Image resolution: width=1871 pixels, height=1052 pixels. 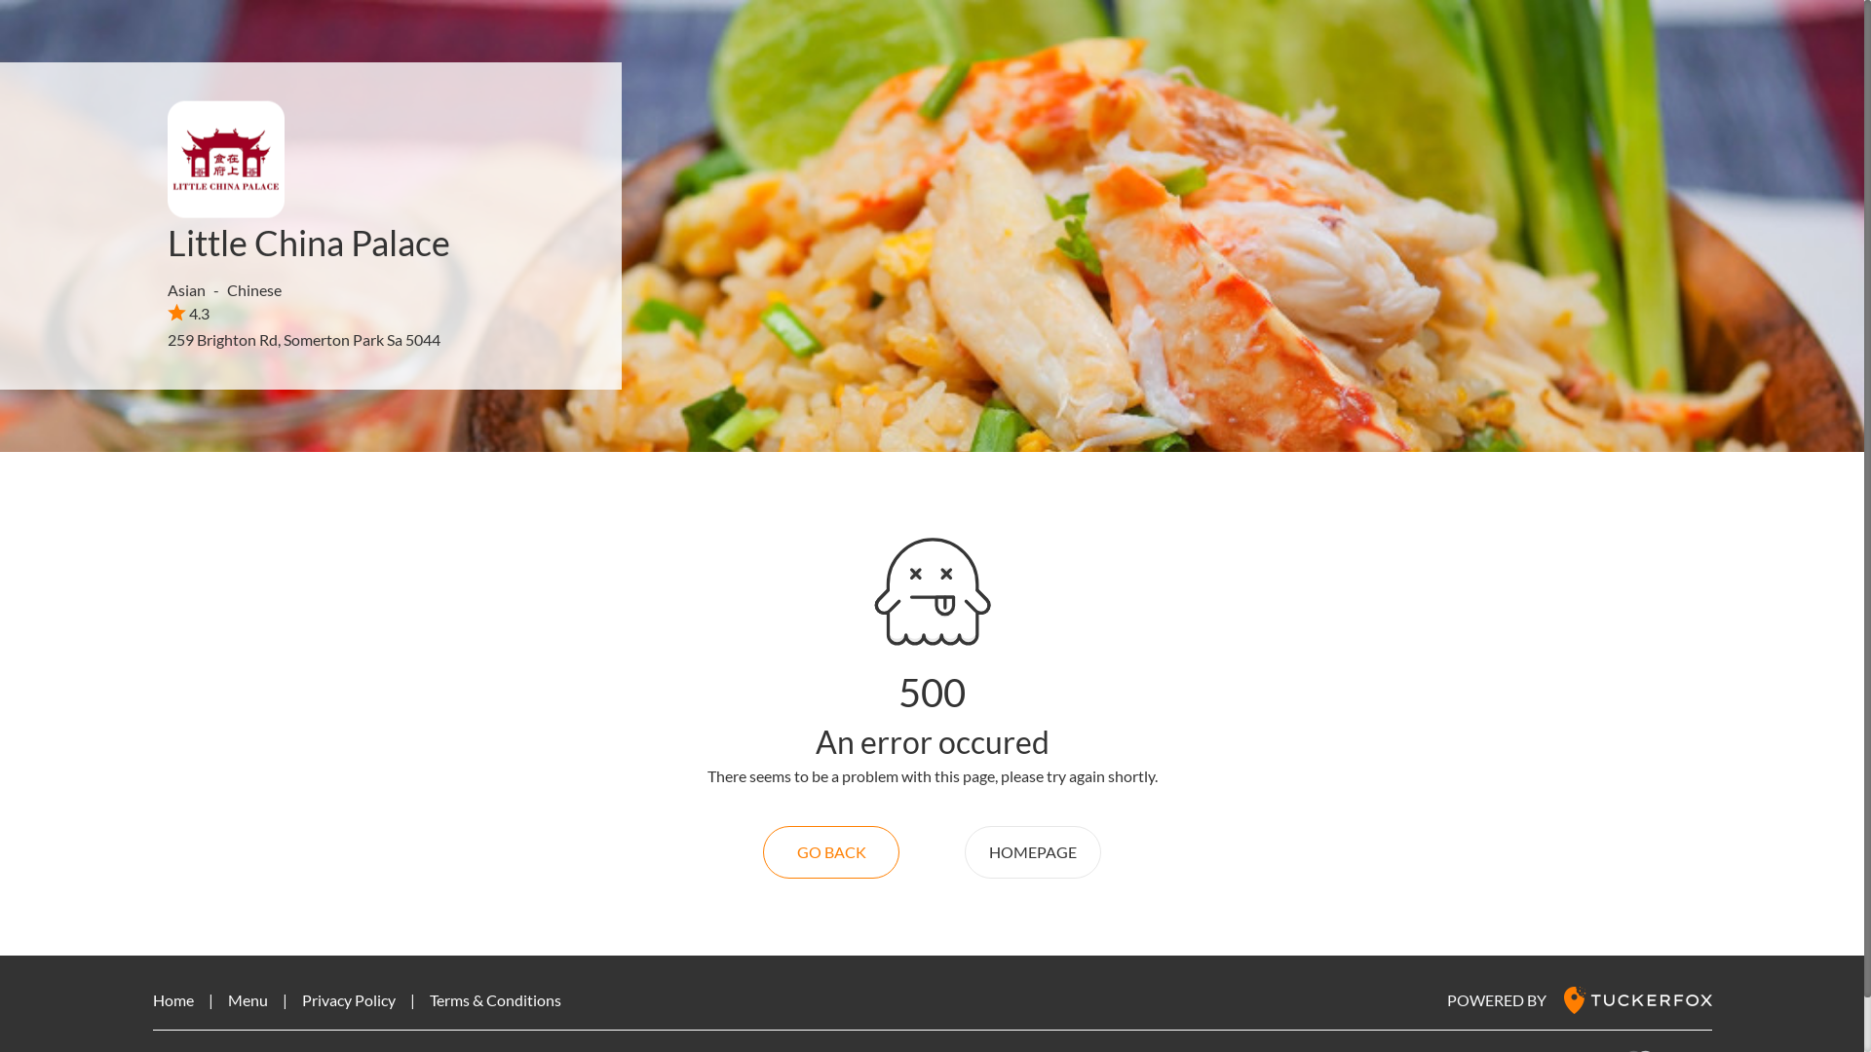 I want to click on Menu, so click(x=248, y=999).